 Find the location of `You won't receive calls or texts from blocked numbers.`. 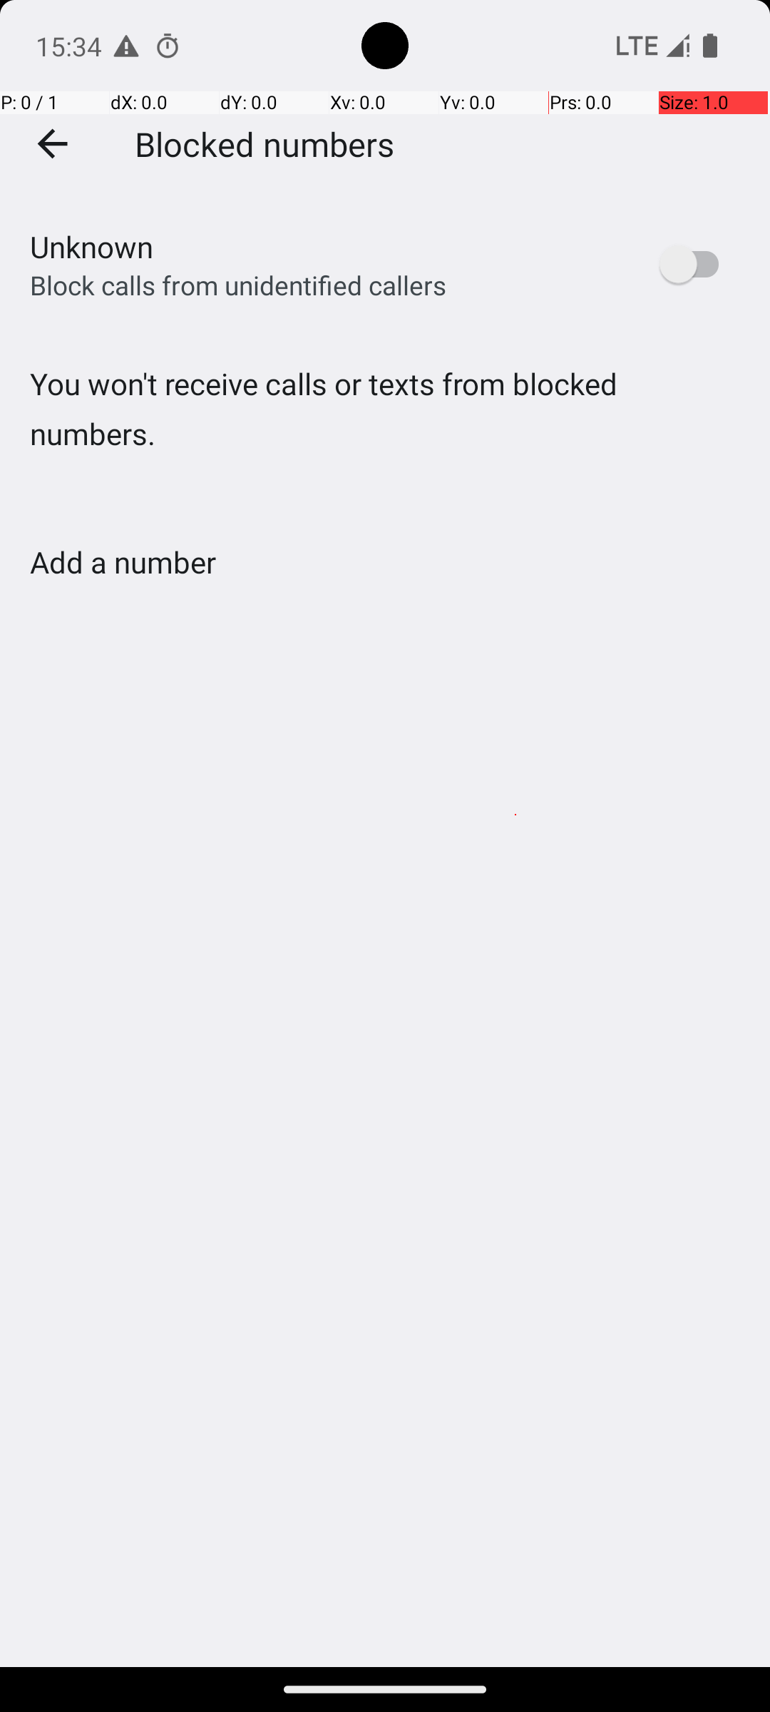

You won't receive calls or texts from blocked numbers. is located at coordinates (385, 438).